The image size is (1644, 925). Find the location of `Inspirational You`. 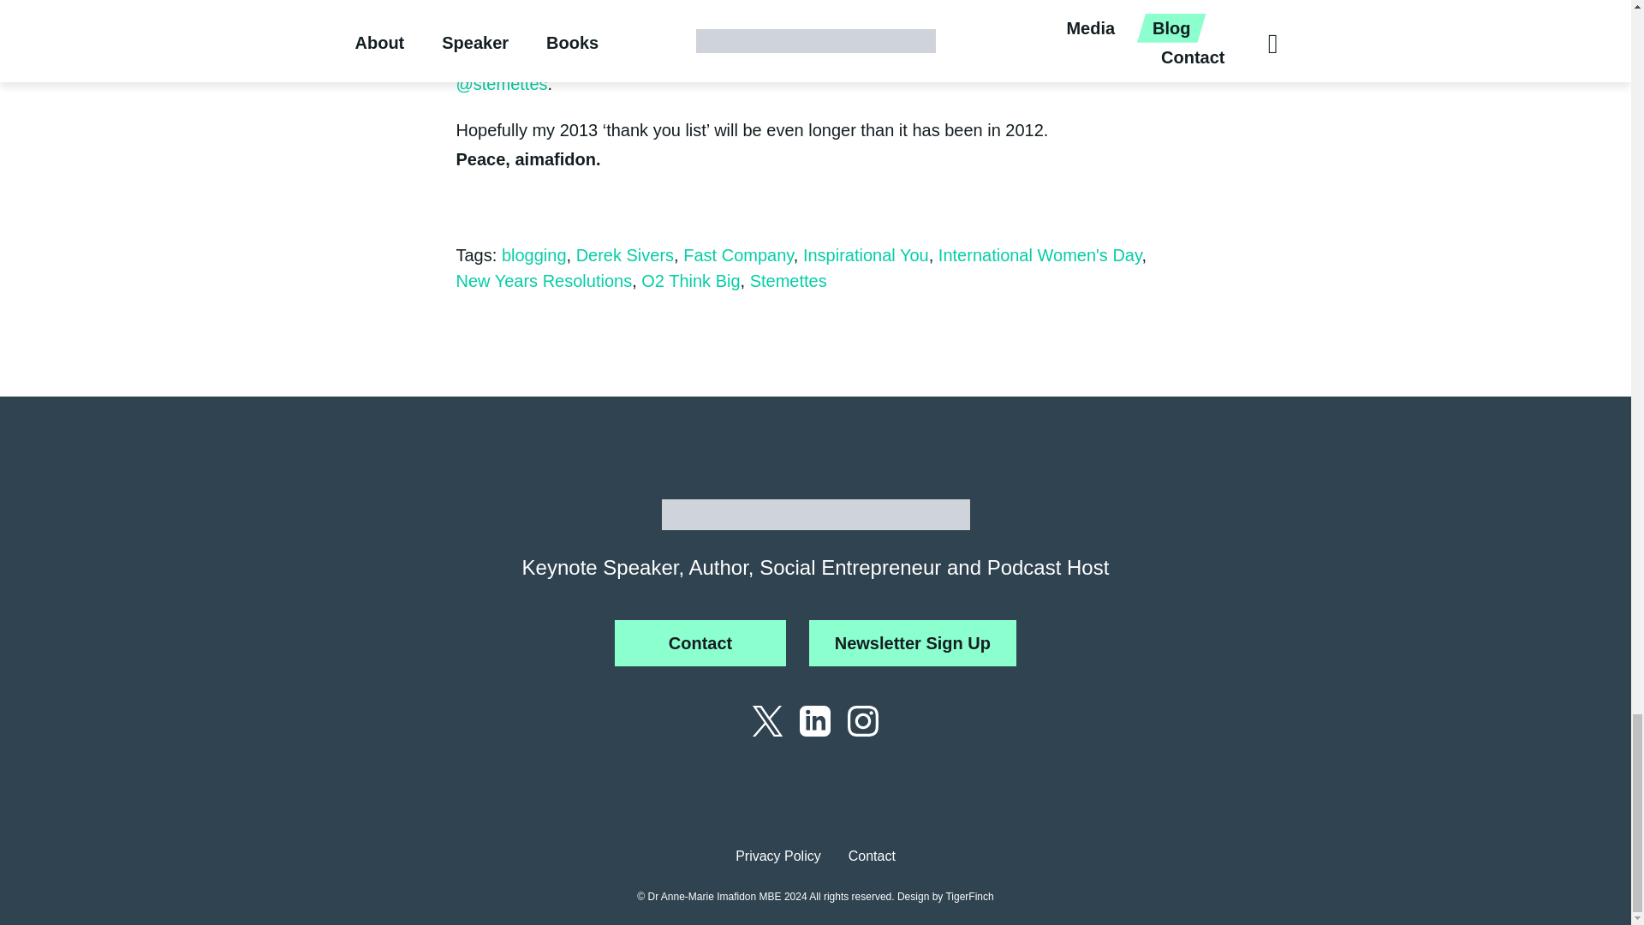

Inspirational You is located at coordinates (866, 255).